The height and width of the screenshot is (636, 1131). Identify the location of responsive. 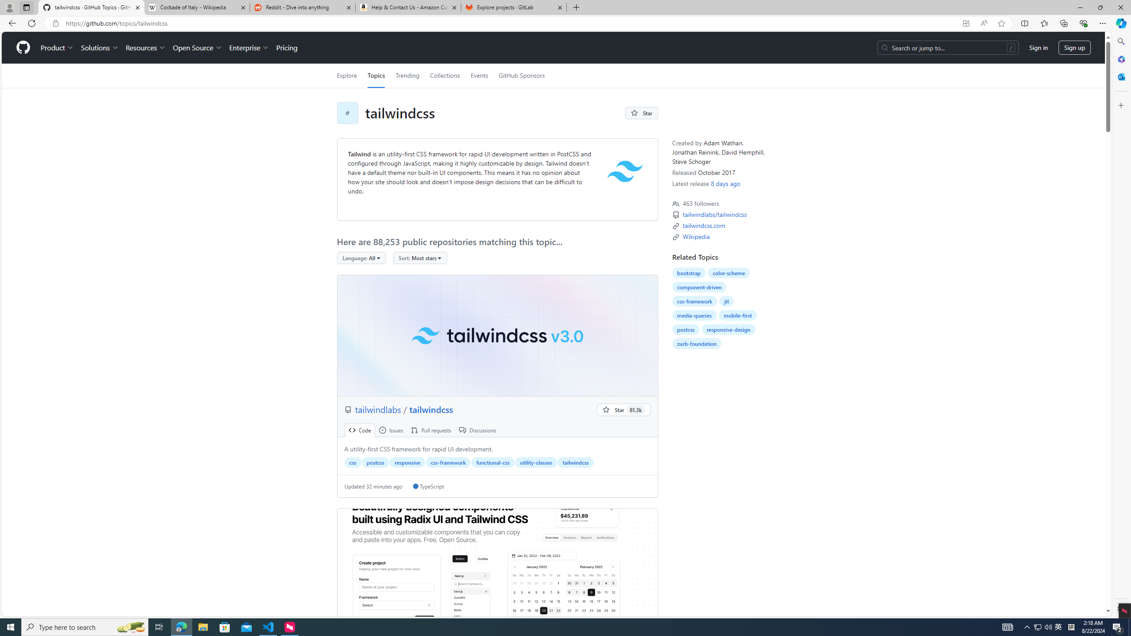
(407, 462).